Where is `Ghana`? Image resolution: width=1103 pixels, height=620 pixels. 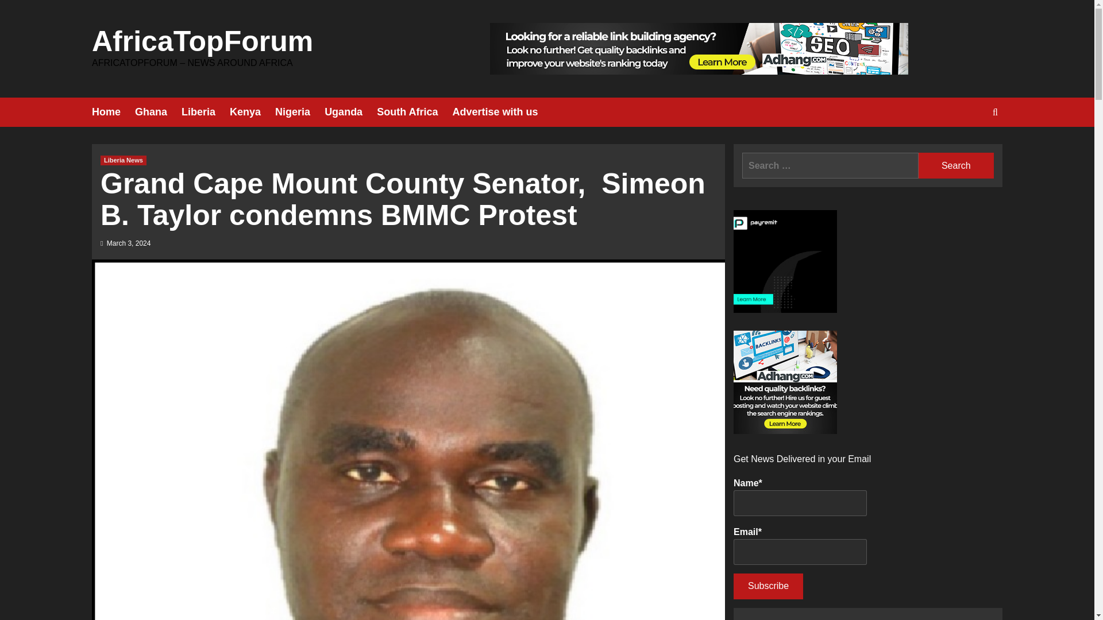
Ghana is located at coordinates (158, 112).